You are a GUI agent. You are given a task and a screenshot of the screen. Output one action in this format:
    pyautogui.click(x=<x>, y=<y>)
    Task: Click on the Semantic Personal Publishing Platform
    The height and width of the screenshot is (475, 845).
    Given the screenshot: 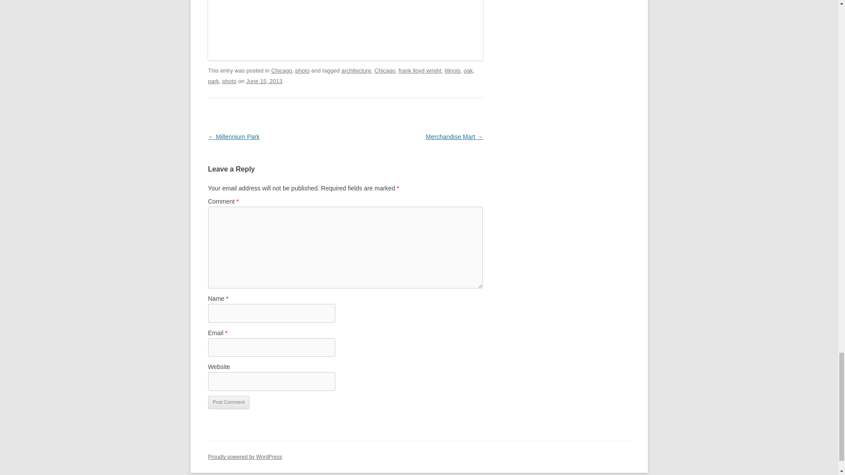 What is the action you would take?
    pyautogui.click(x=245, y=457)
    